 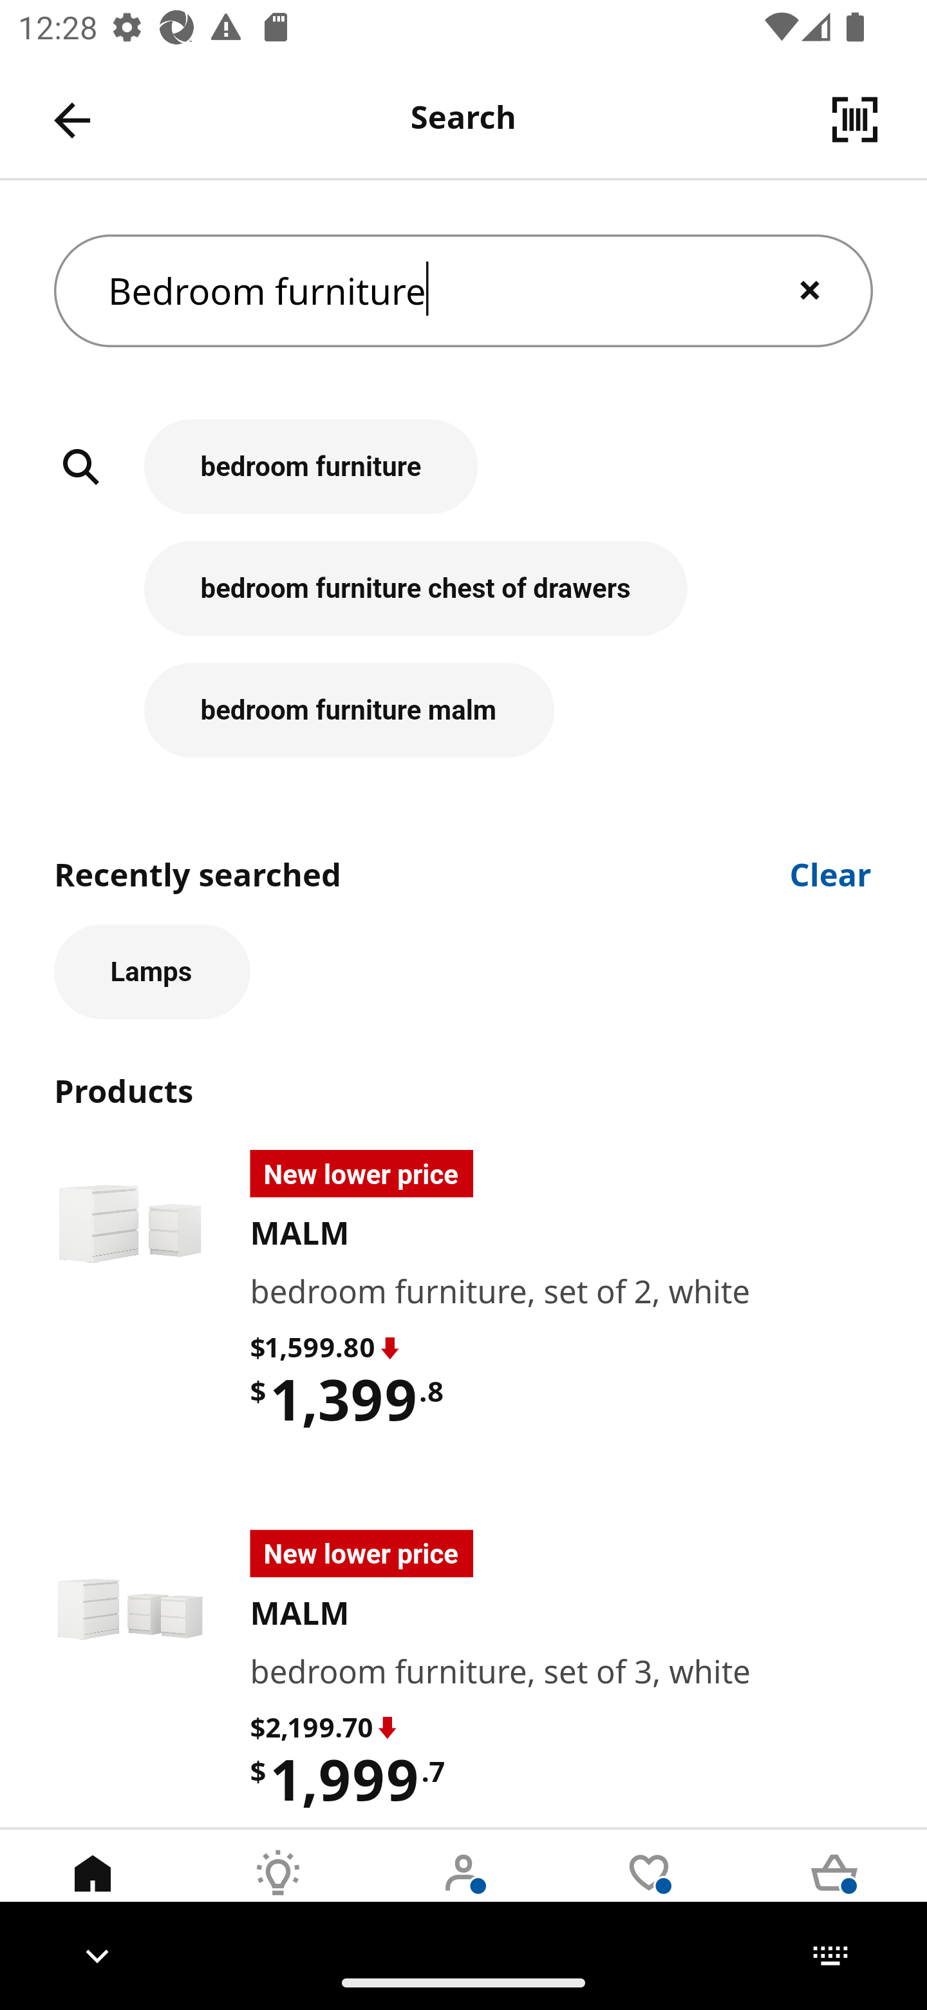 I want to click on Bedroom furniture, so click(x=464, y=291).